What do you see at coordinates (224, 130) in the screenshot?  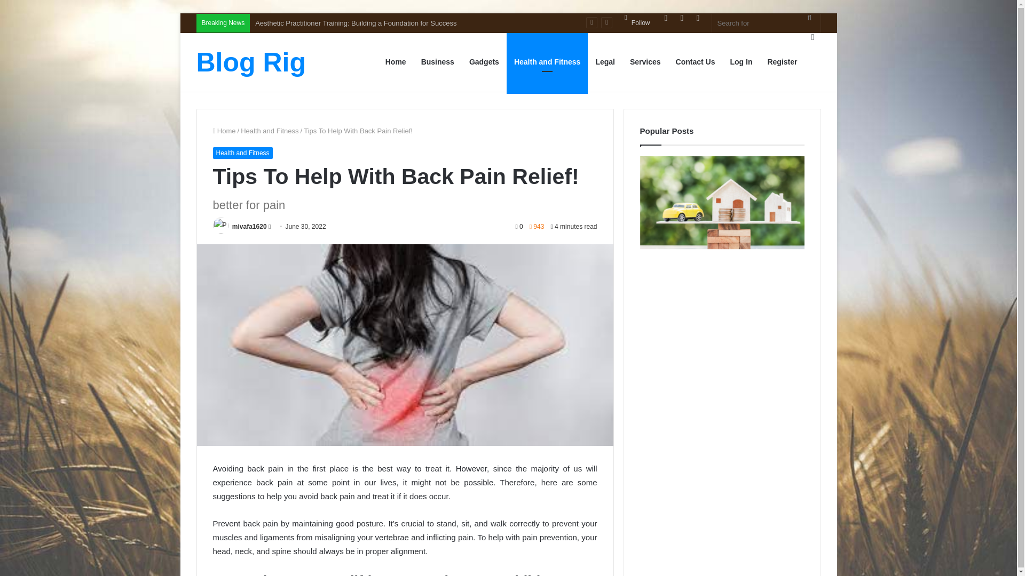 I see `Home` at bounding box center [224, 130].